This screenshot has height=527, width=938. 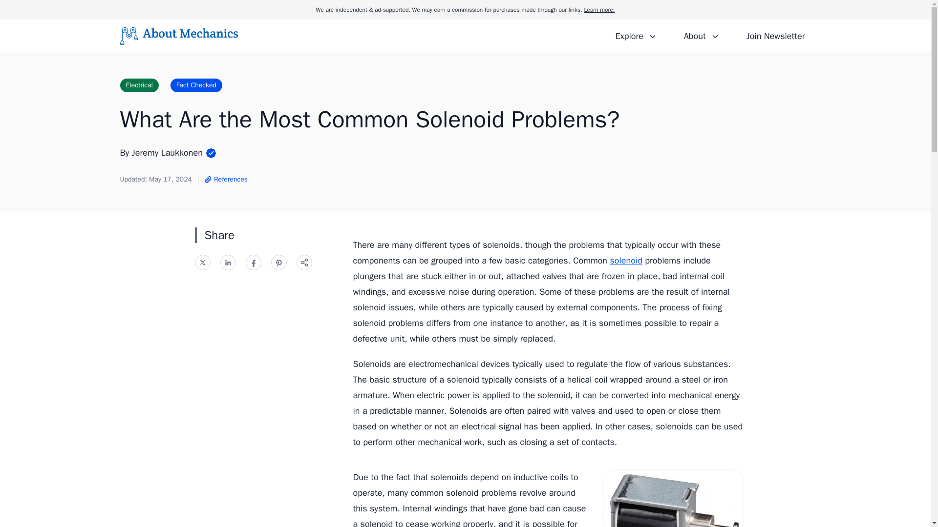 What do you see at coordinates (775, 35) in the screenshot?
I see `Join Newsletter` at bounding box center [775, 35].